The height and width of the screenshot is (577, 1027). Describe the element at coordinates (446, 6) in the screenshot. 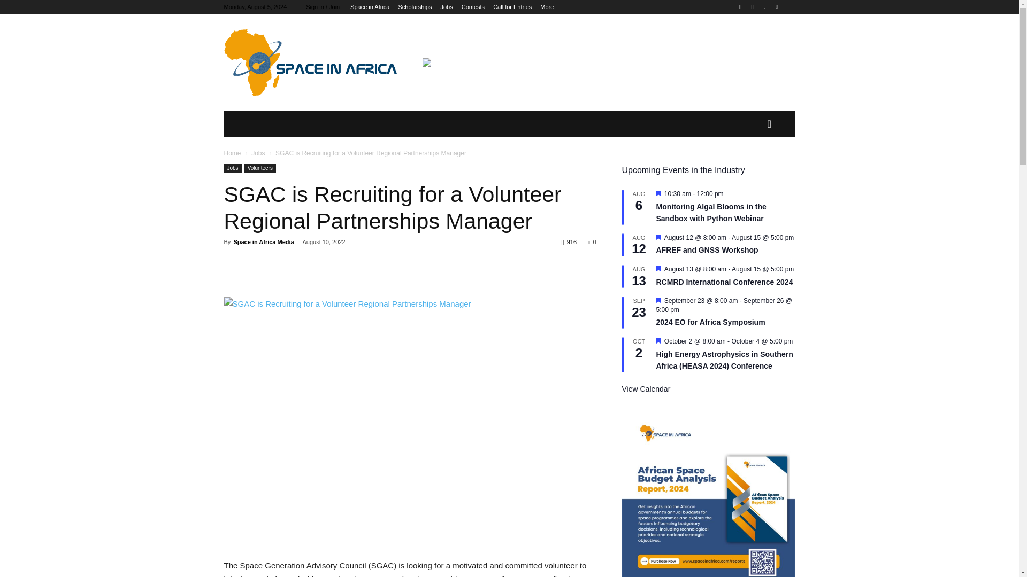

I see `Jobs` at that location.